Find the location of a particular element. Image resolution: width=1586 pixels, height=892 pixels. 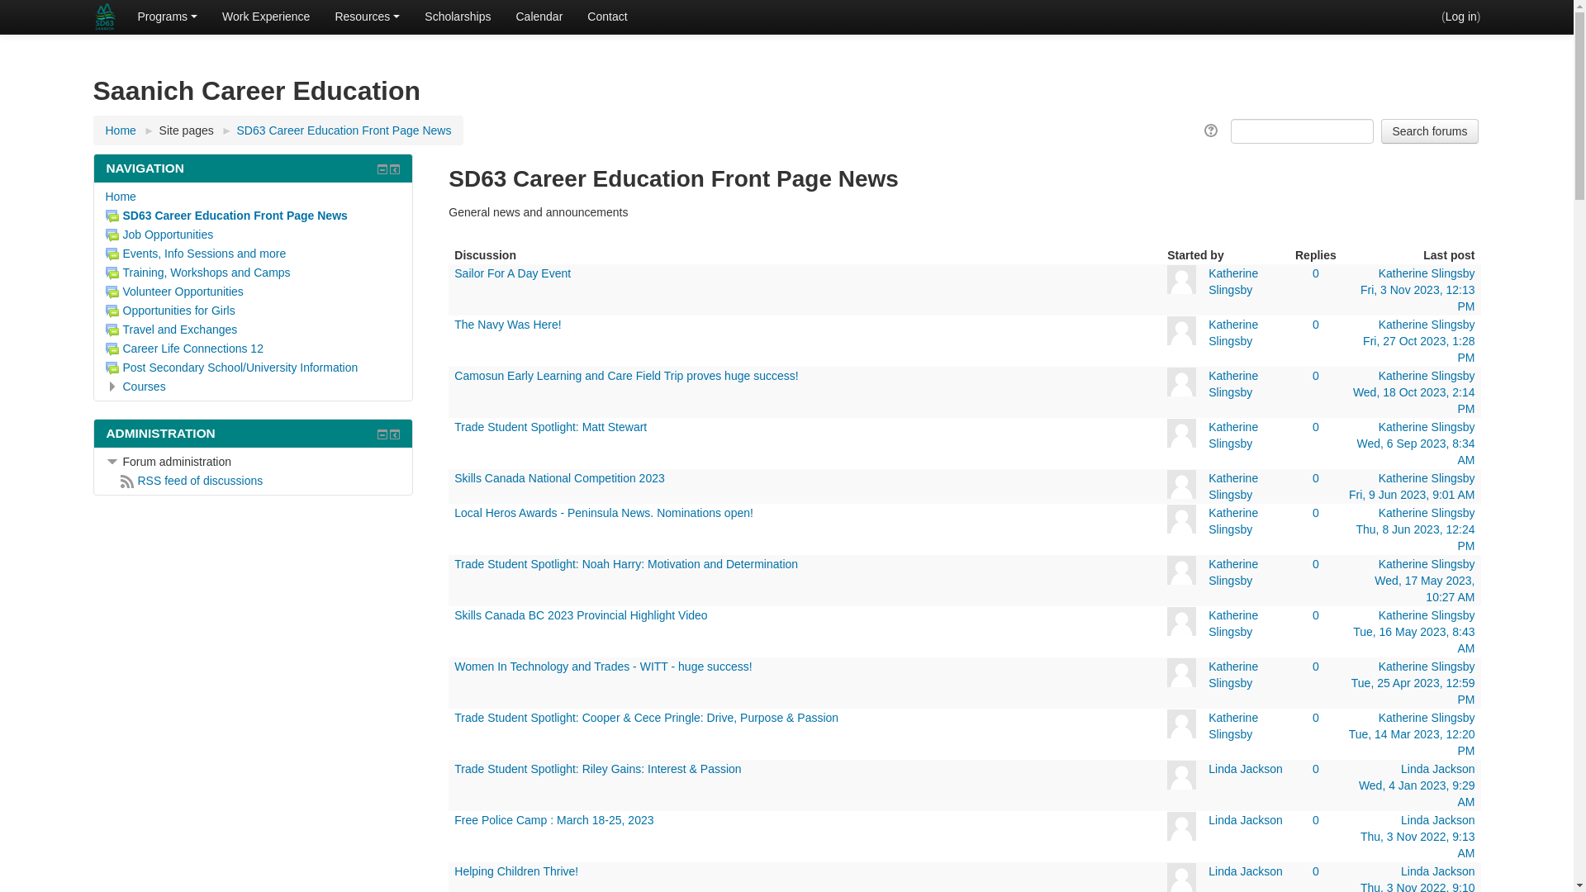

Home is located at coordinates (121, 197).